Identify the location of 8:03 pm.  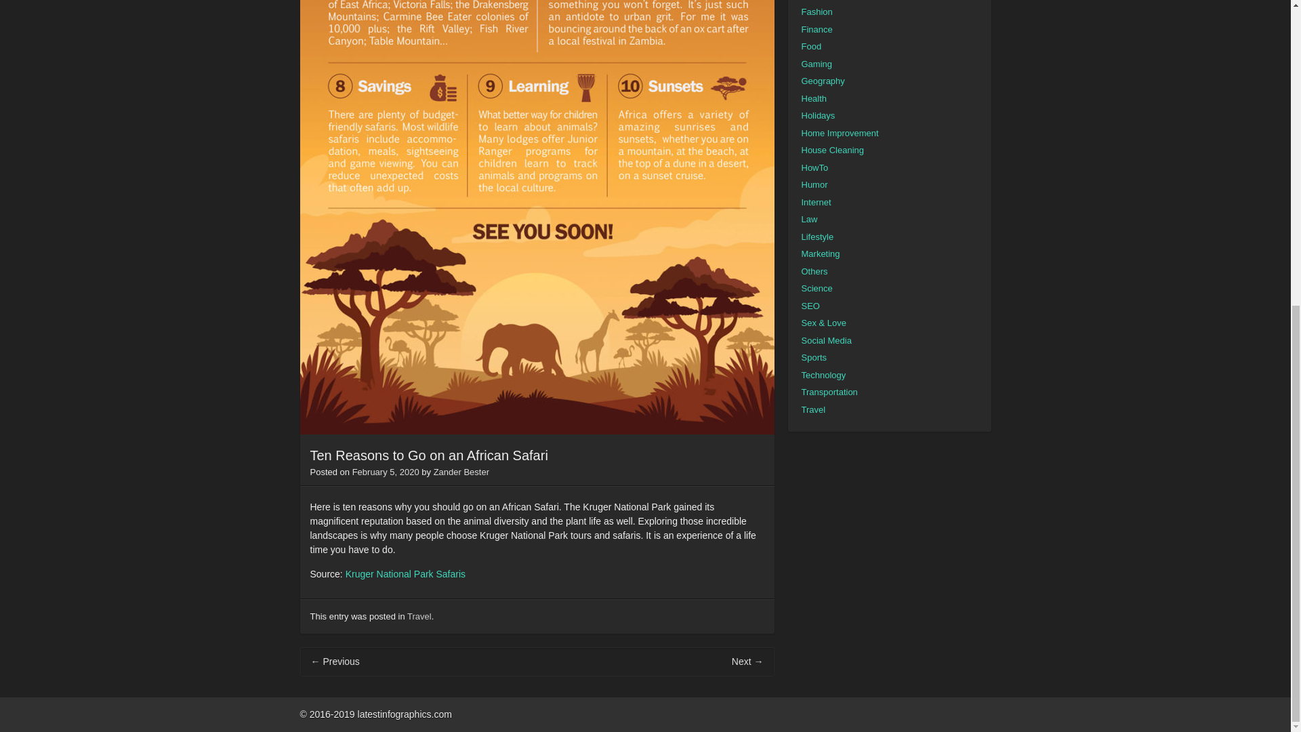
(386, 472).